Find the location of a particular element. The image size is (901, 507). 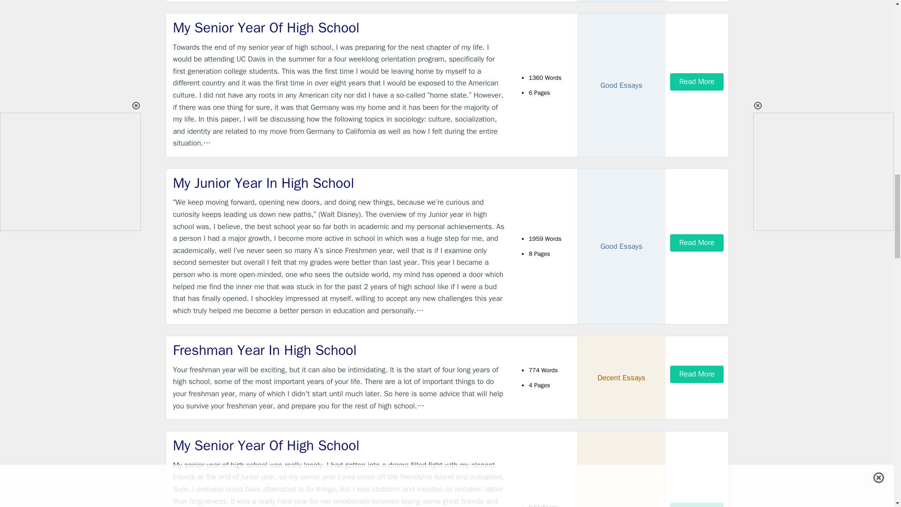

My Senior Year Of High School is located at coordinates (340, 27).